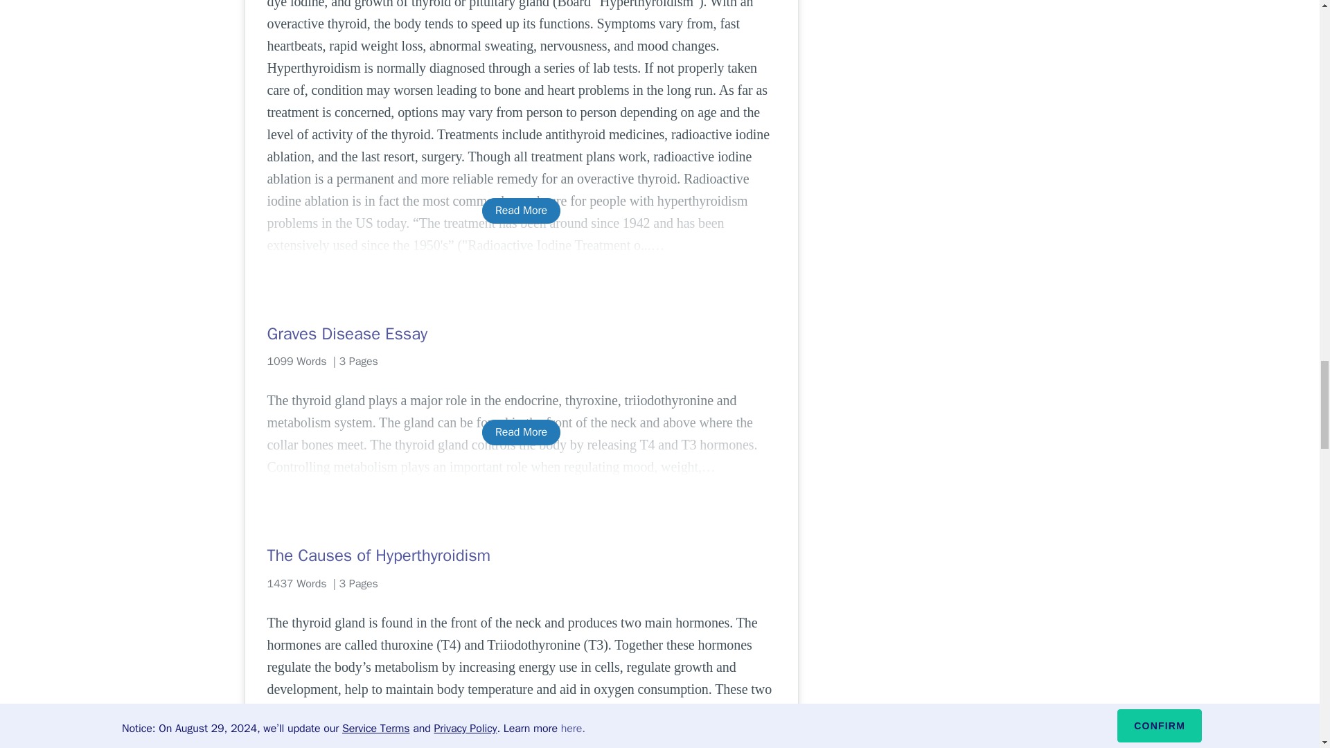 The width and height of the screenshot is (1330, 748). I want to click on Read More, so click(521, 211).